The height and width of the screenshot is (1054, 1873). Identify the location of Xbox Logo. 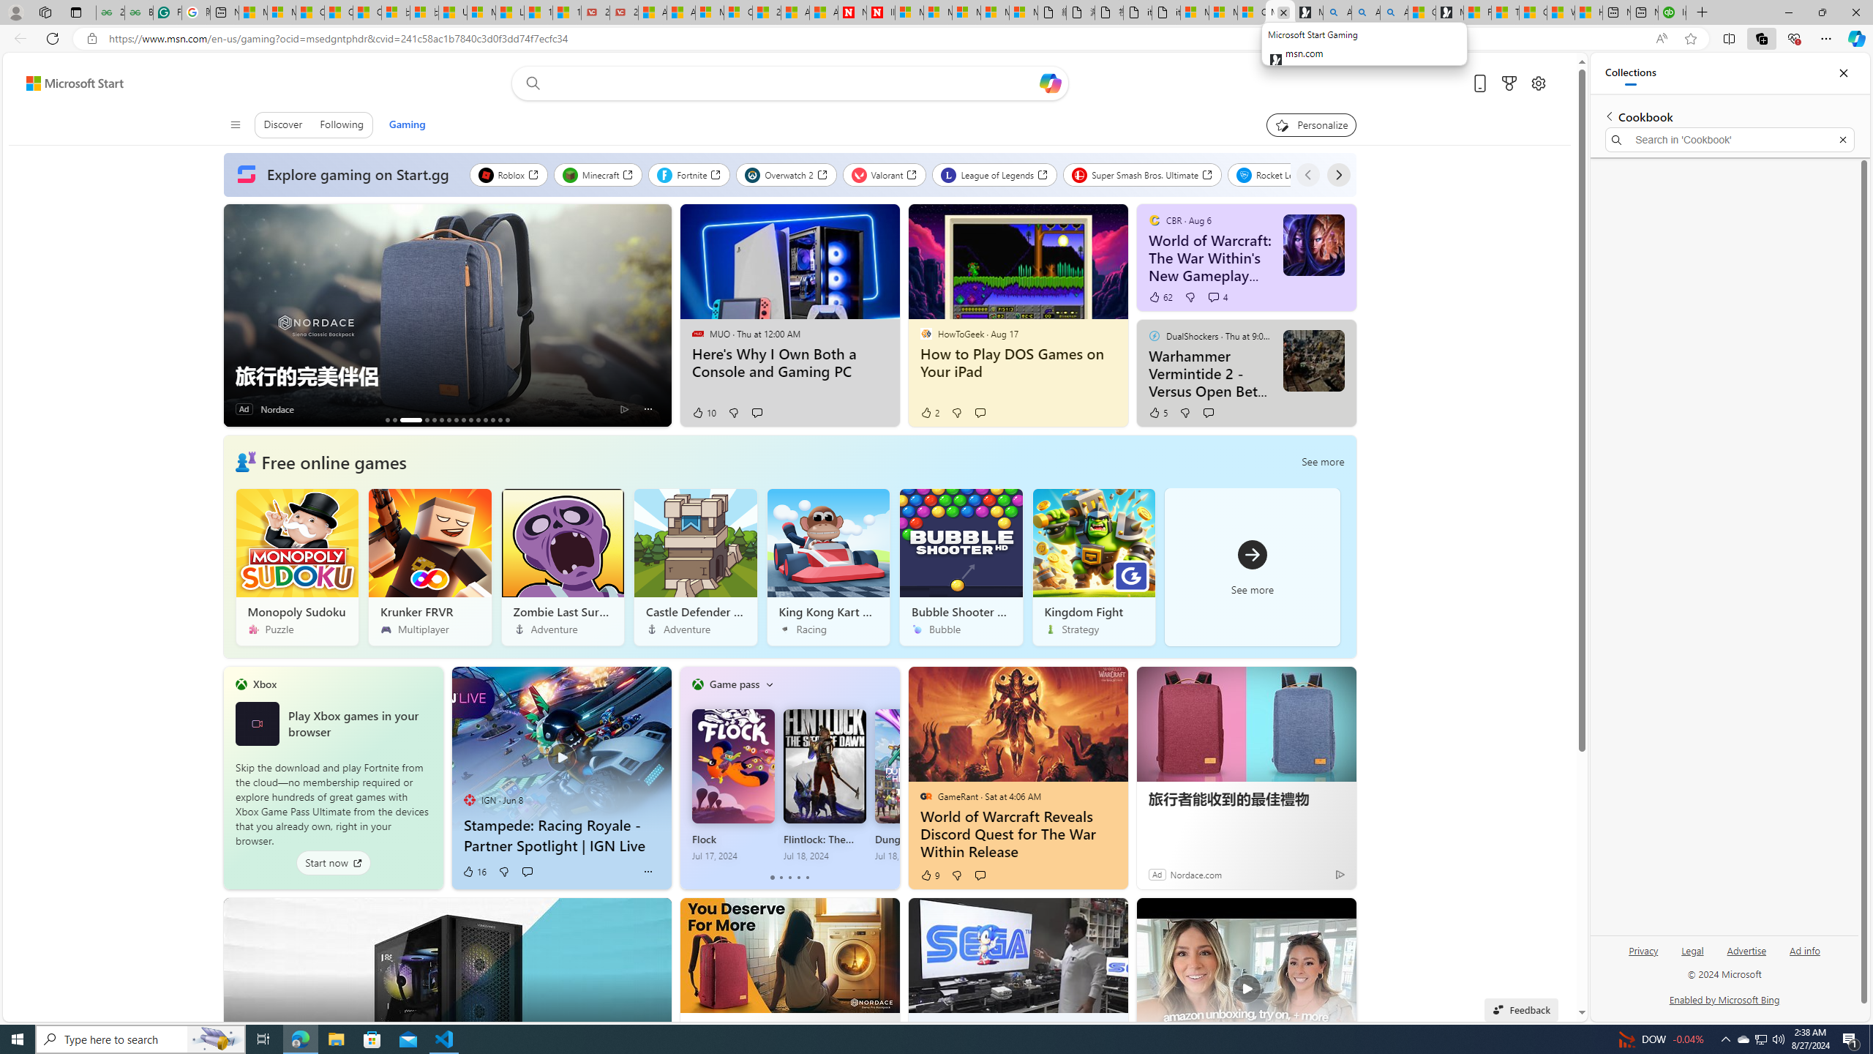
(256, 724).